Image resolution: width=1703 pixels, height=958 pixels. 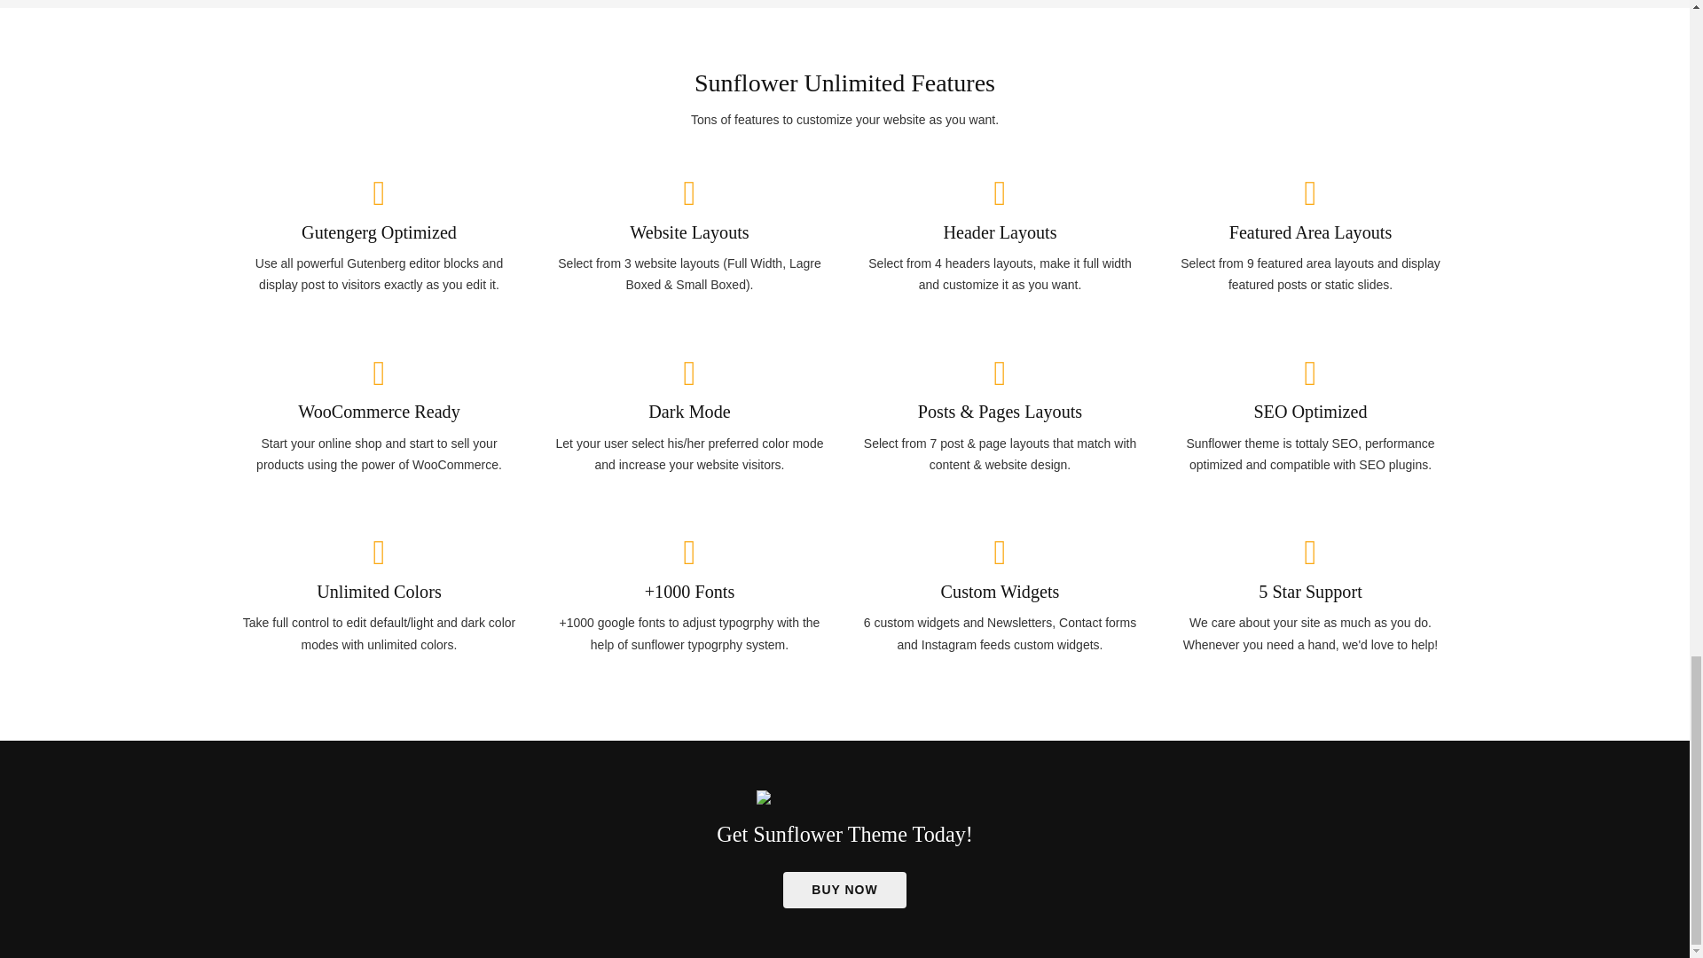 What do you see at coordinates (844, 889) in the screenshot?
I see `BUY NOW` at bounding box center [844, 889].